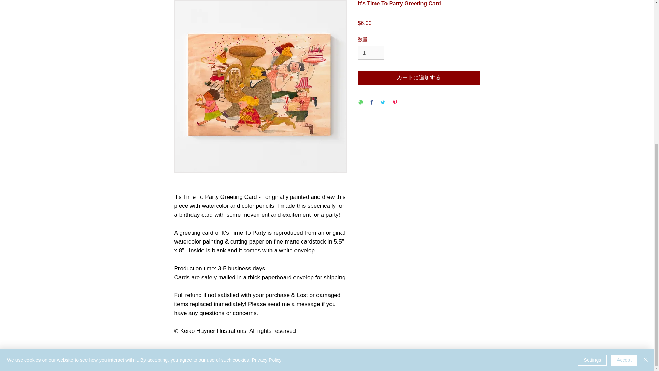 The image size is (659, 371). What do you see at coordinates (624, 127) in the screenshot?
I see `Accept` at bounding box center [624, 127].